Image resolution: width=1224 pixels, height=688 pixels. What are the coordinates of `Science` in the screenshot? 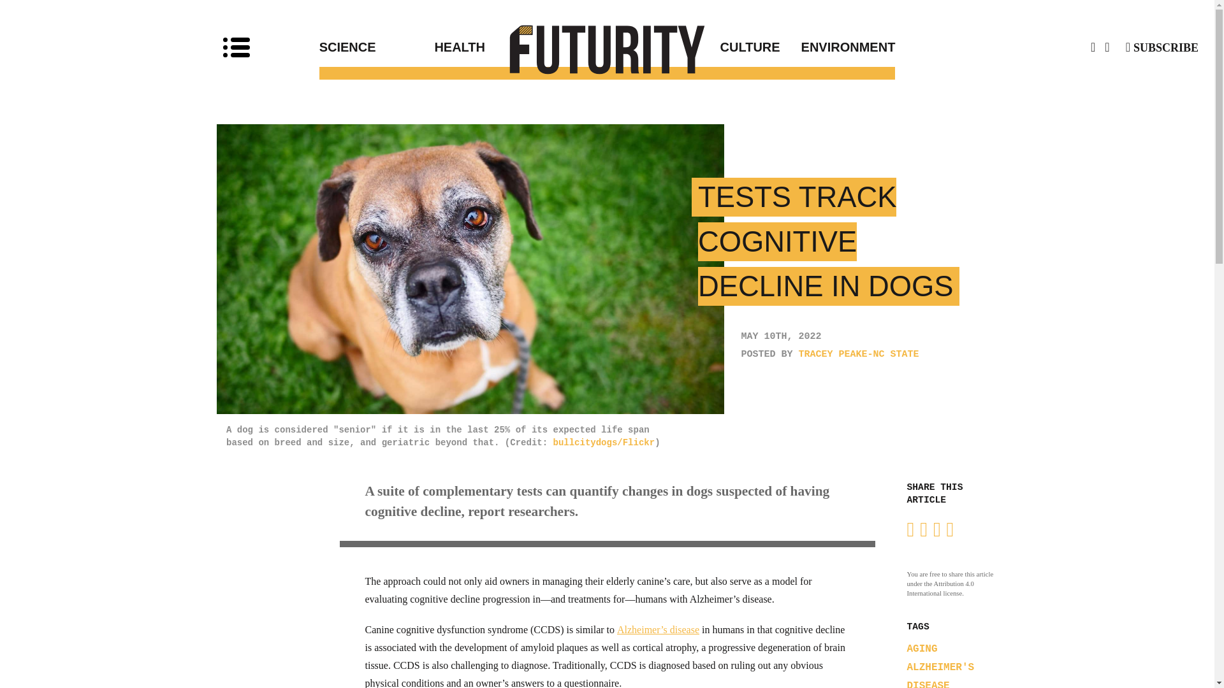 It's located at (377, 47).